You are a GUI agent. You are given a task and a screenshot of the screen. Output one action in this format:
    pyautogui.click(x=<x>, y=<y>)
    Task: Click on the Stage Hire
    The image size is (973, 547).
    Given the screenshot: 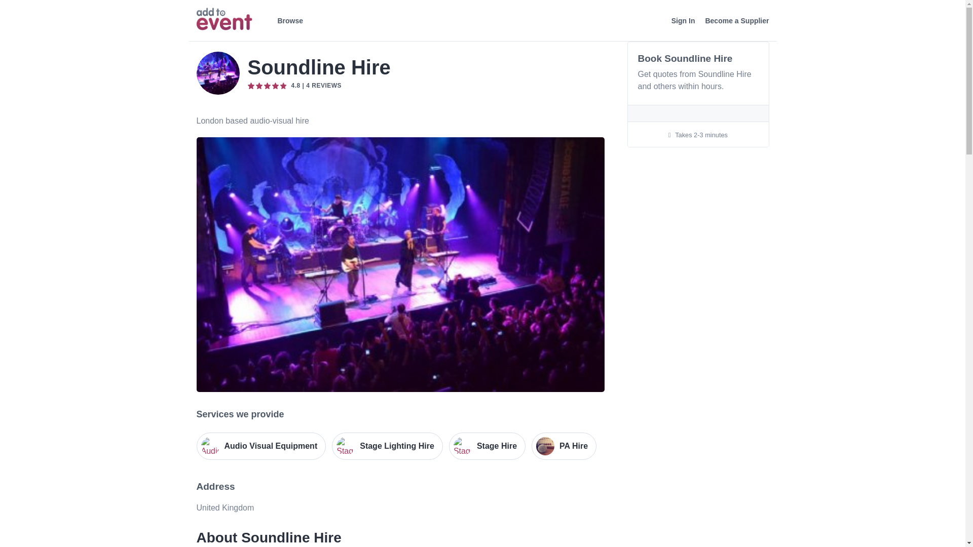 What is the action you would take?
    pyautogui.click(x=486, y=446)
    